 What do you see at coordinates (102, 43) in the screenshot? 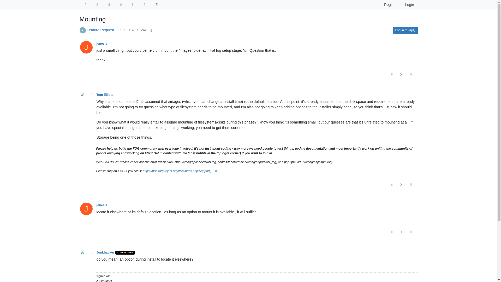
I see `jenesis` at bounding box center [102, 43].